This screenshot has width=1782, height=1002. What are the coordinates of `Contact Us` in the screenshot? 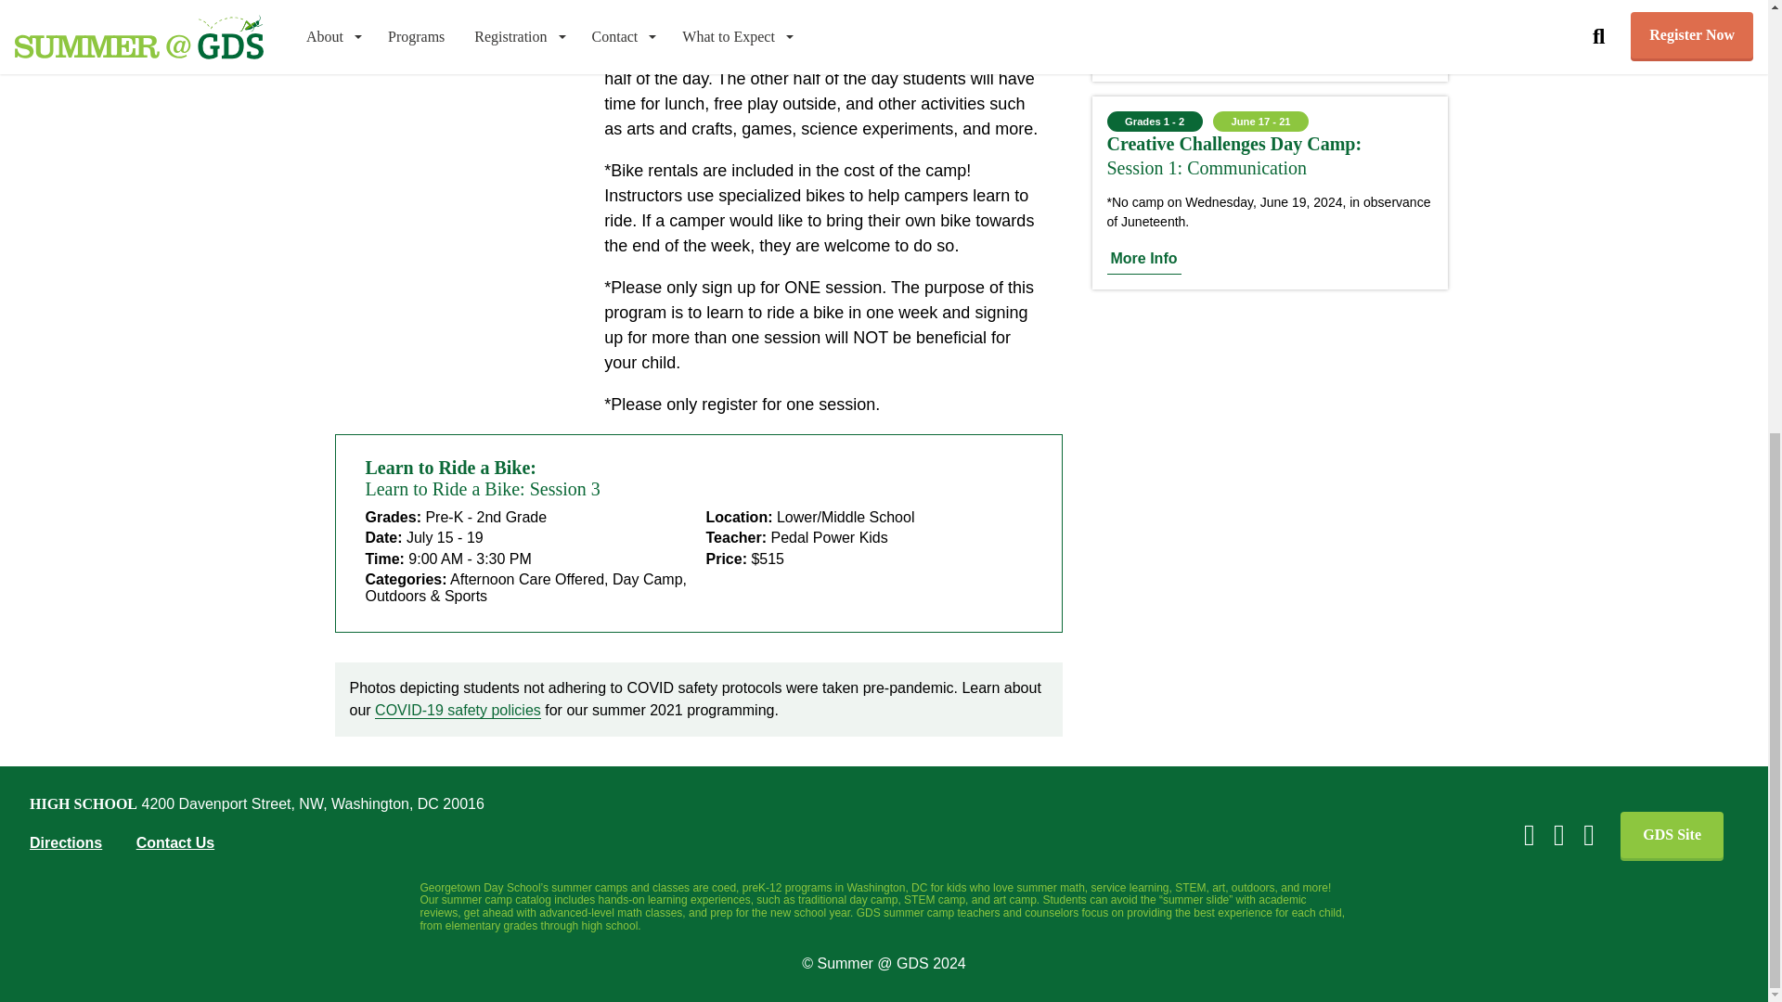 It's located at (174, 842).